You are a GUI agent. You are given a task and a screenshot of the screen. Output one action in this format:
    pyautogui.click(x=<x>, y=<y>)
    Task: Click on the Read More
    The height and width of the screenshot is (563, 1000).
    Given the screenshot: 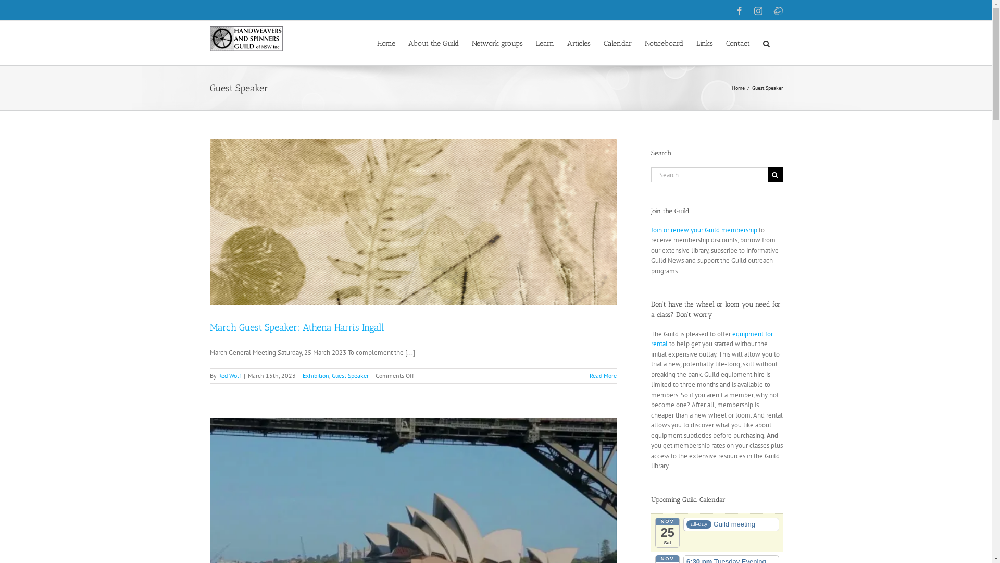 What is the action you would take?
    pyautogui.click(x=603, y=375)
    